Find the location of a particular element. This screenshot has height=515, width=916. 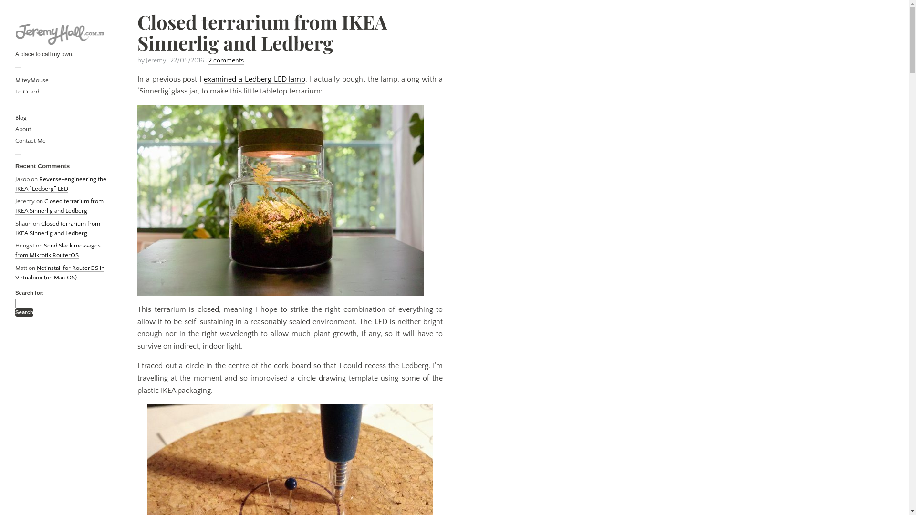

About is located at coordinates (23, 130).